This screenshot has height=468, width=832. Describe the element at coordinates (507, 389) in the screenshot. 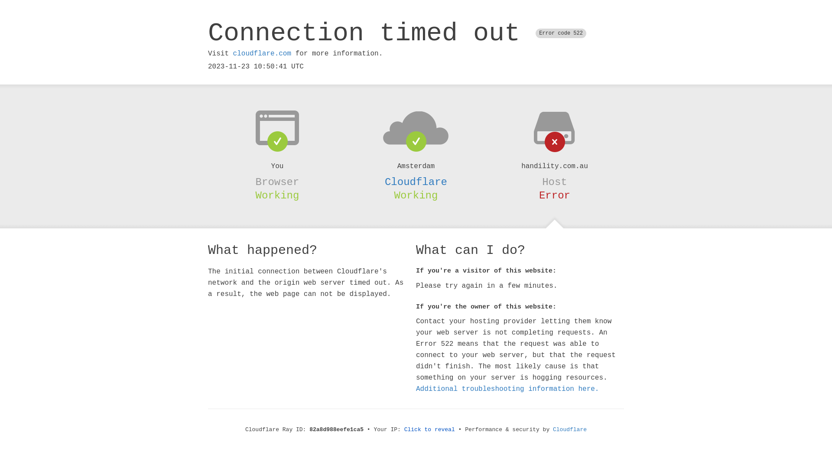

I see `Additional troubleshooting information here.` at that location.